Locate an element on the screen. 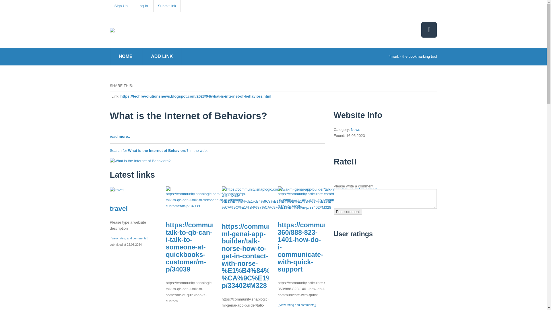  ADD LINK is located at coordinates (162, 56).